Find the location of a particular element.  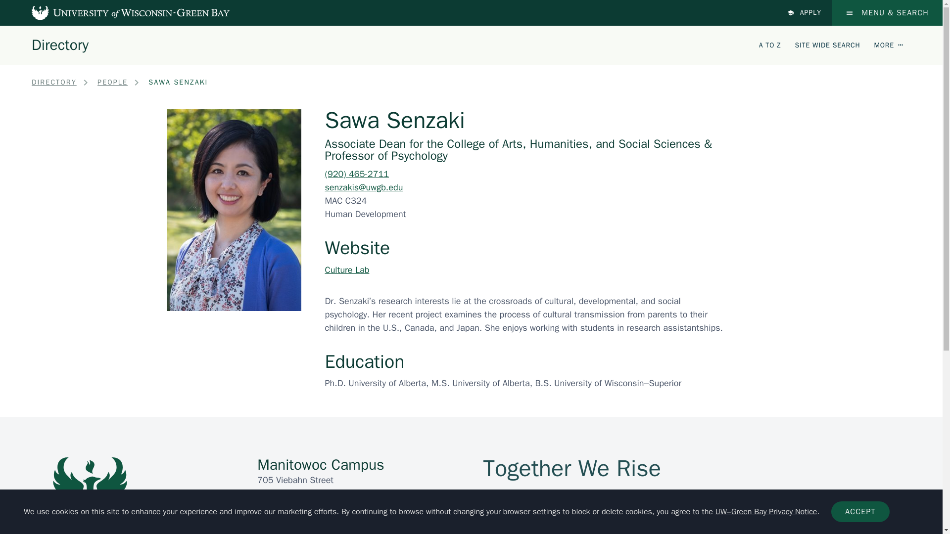

A TO Z is located at coordinates (770, 44).